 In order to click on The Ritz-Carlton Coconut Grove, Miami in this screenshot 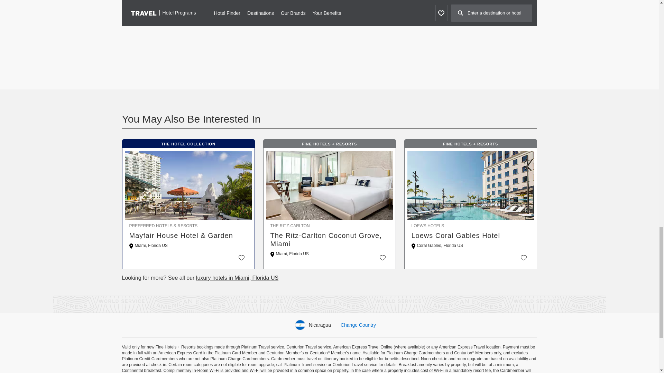, I will do `click(329, 240)`.